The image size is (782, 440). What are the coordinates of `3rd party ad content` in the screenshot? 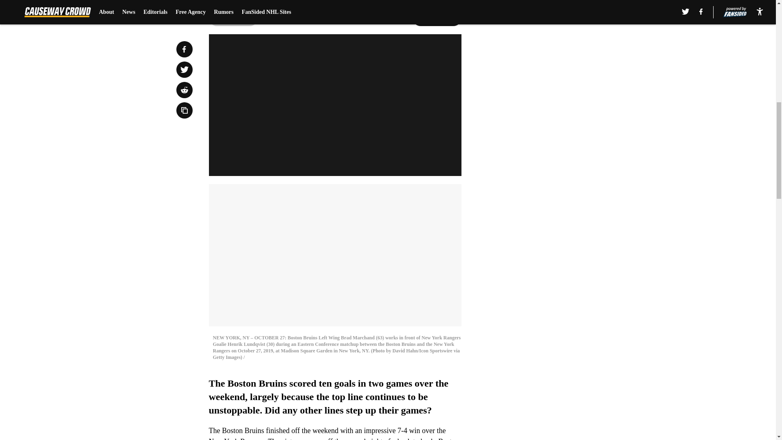 It's located at (563, 178).